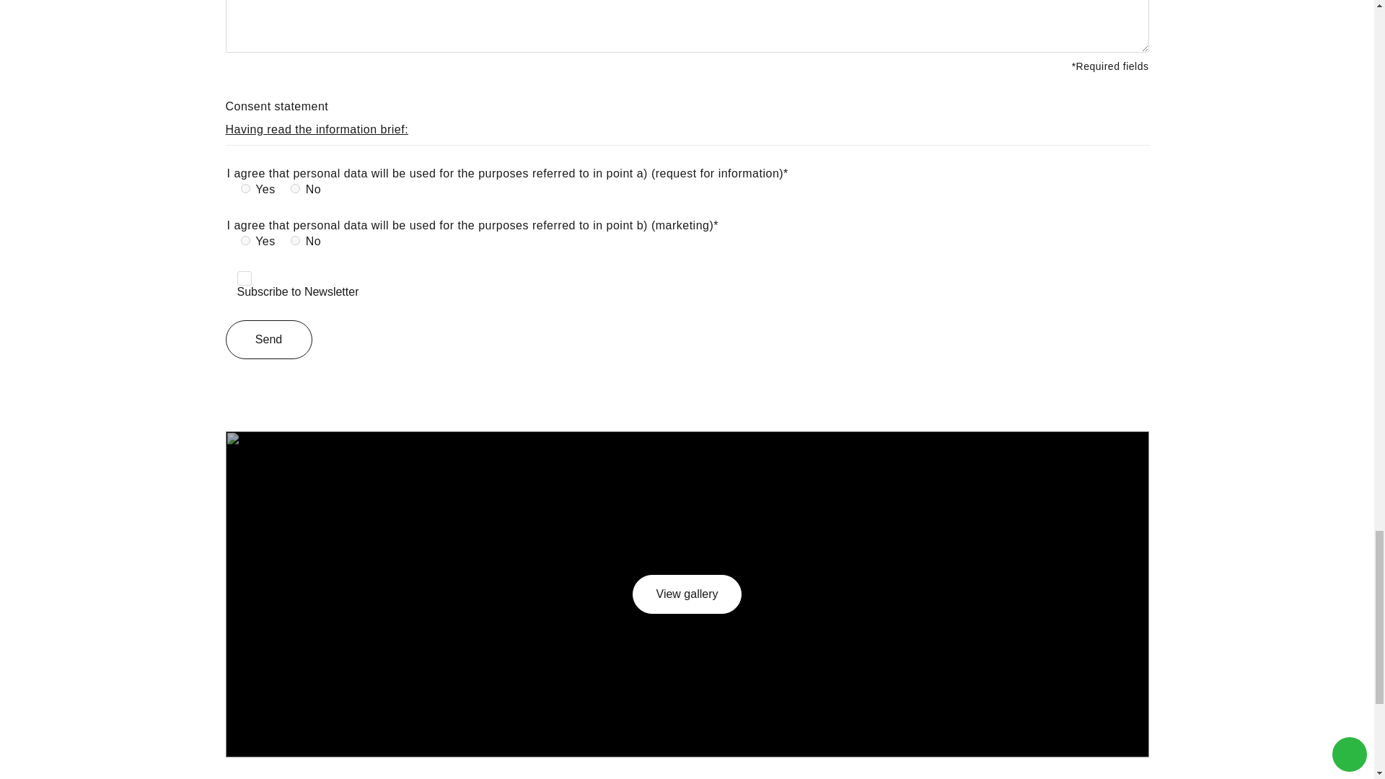 This screenshot has width=1385, height=779. I want to click on No, so click(296, 188).